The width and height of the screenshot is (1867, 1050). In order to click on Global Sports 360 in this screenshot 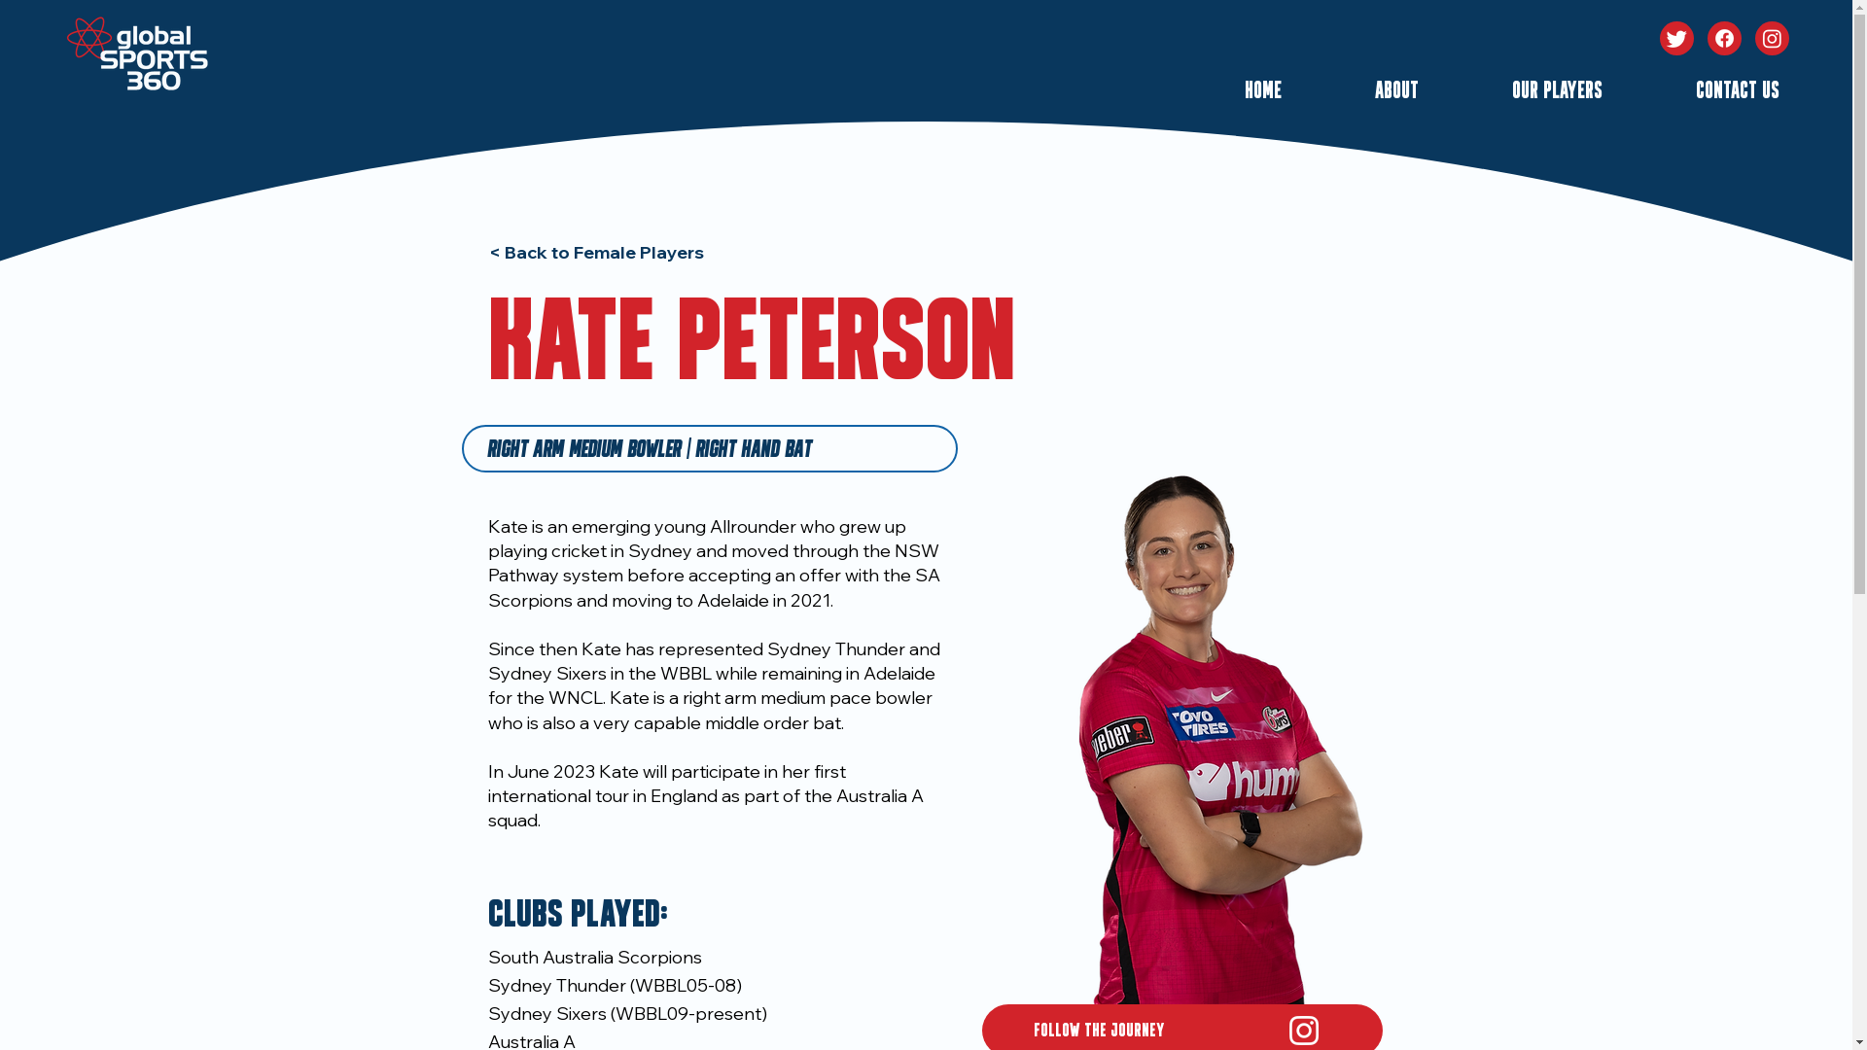, I will do `click(89, 37)`.